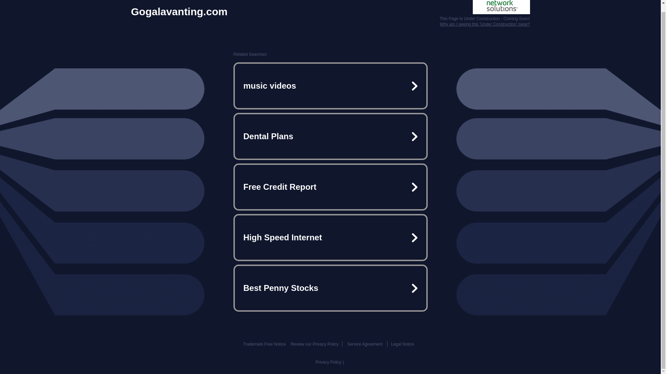  What do you see at coordinates (330, 86) in the screenshot?
I see `music videos` at bounding box center [330, 86].